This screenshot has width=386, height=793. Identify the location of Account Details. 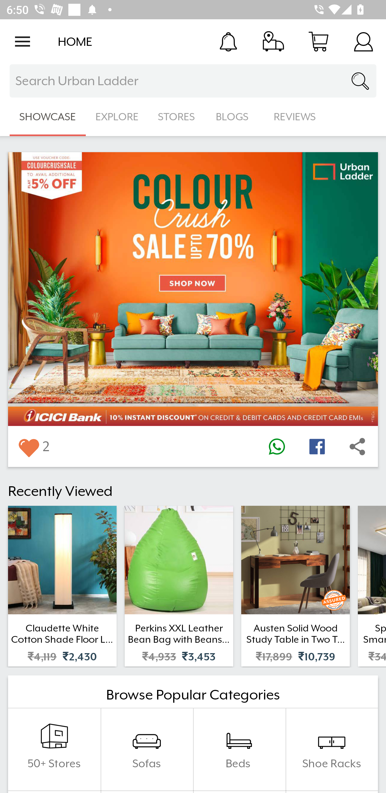
(363, 41).